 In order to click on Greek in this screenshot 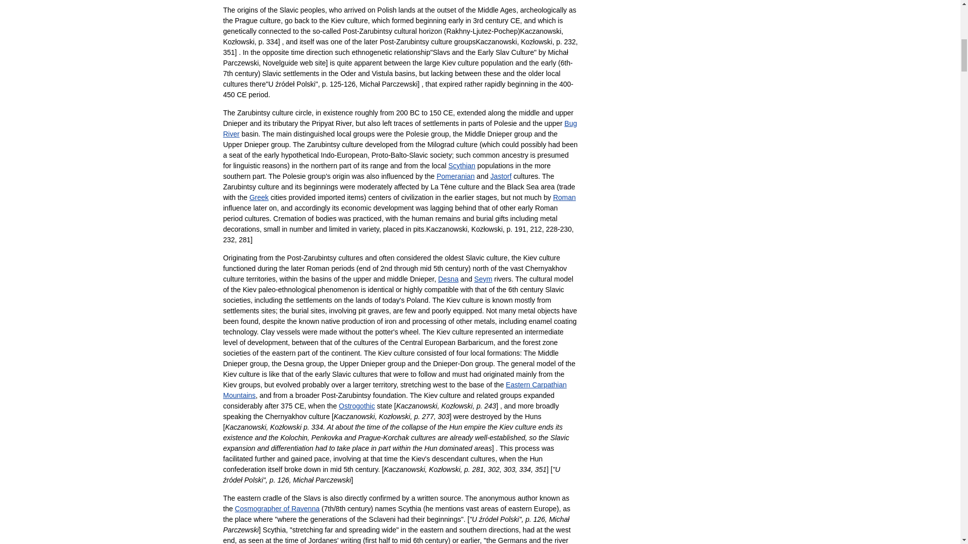, I will do `click(259, 197)`.